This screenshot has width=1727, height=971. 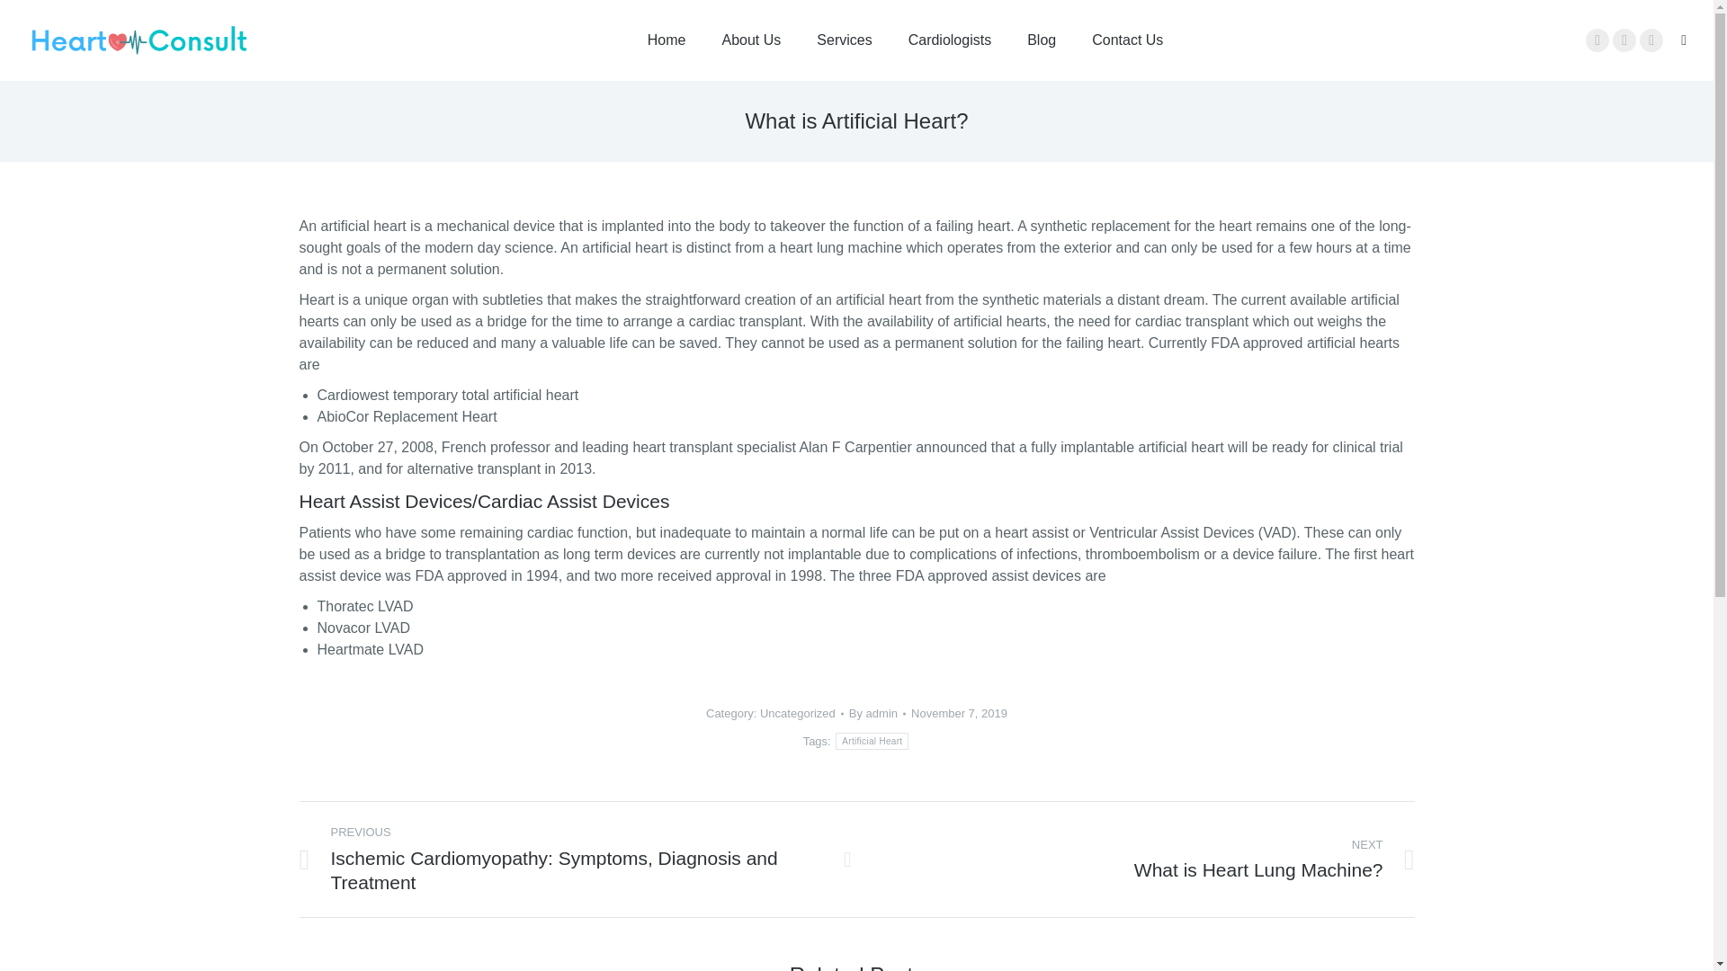 What do you see at coordinates (1624, 40) in the screenshot?
I see `Twitter page opens in new window` at bounding box center [1624, 40].